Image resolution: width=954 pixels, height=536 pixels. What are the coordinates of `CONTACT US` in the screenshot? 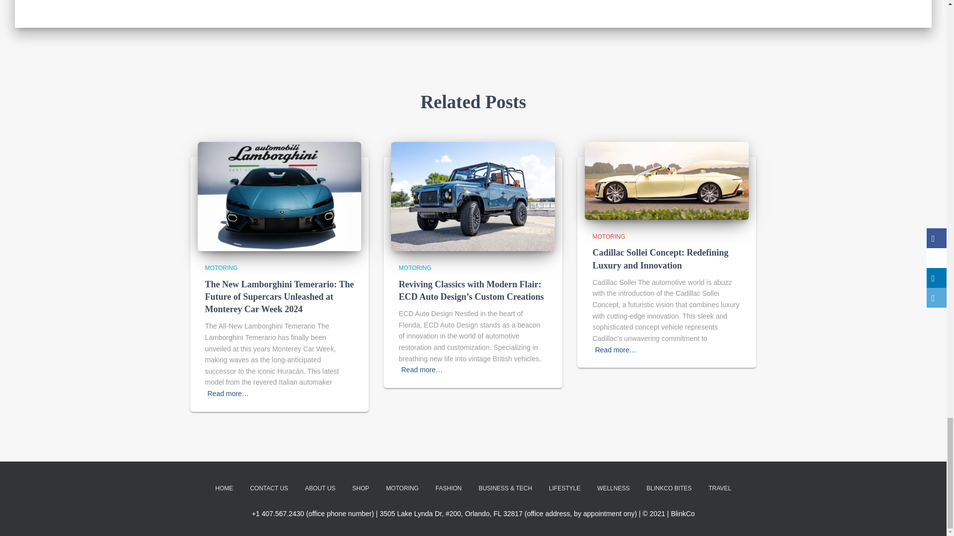 It's located at (269, 488).